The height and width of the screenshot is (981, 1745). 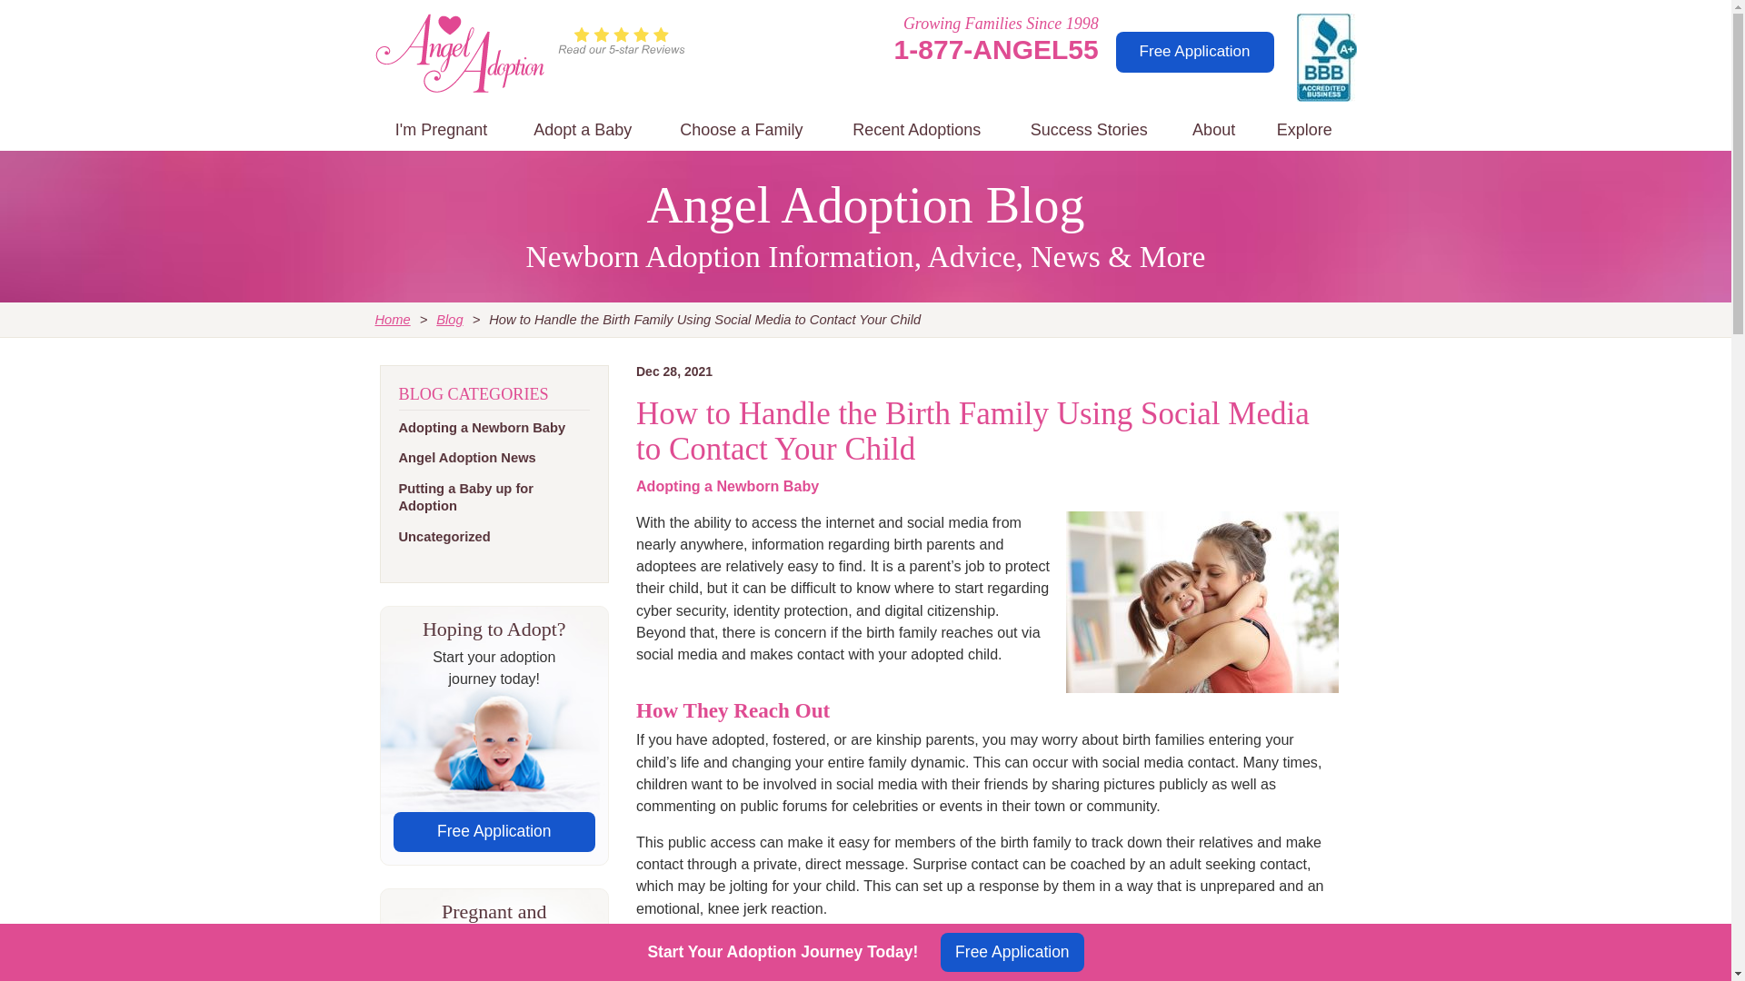 I want to click on Free Application, so click(x=1194, y=51).